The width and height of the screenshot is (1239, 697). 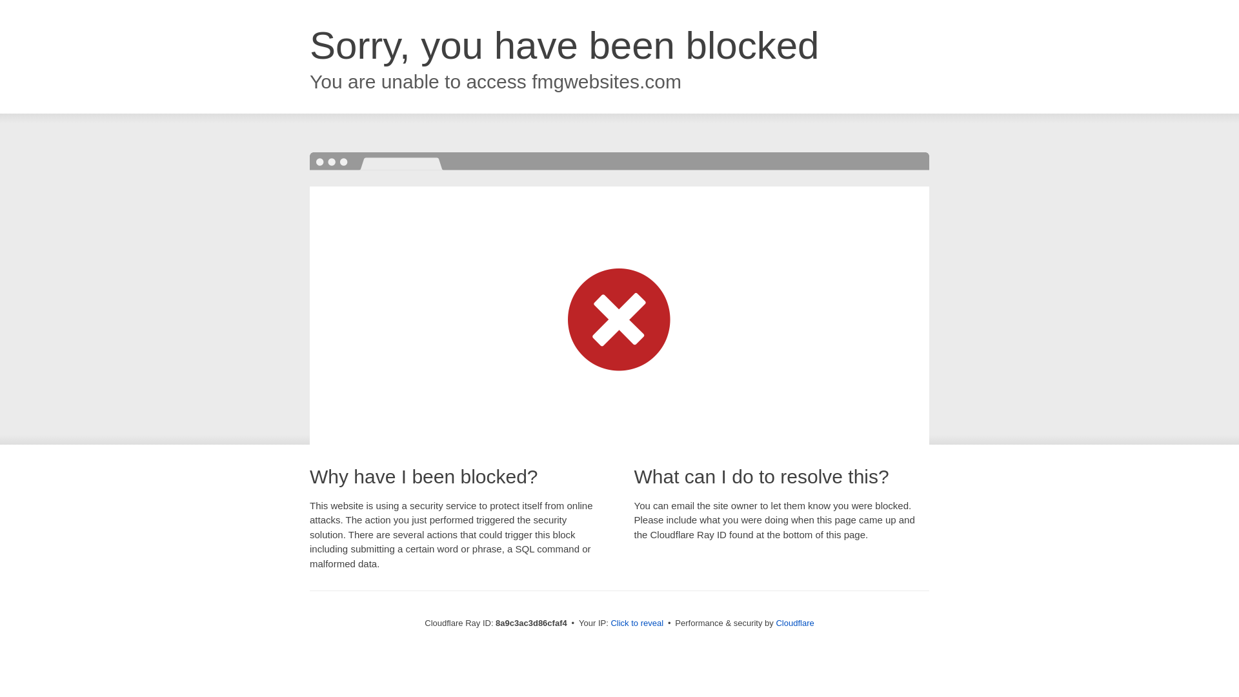 I want to click on Cloudflare, so click(x=794, y=623).